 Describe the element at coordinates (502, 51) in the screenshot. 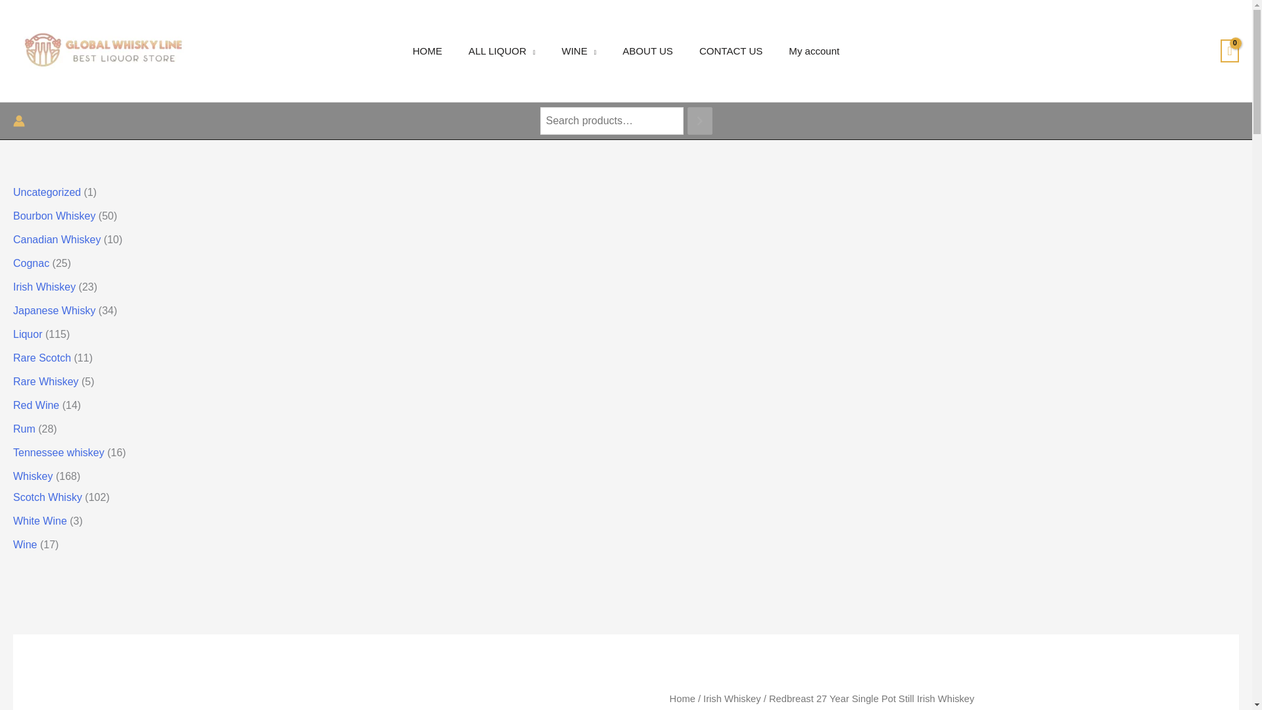

I see `ALL LIQUOR` at that location.